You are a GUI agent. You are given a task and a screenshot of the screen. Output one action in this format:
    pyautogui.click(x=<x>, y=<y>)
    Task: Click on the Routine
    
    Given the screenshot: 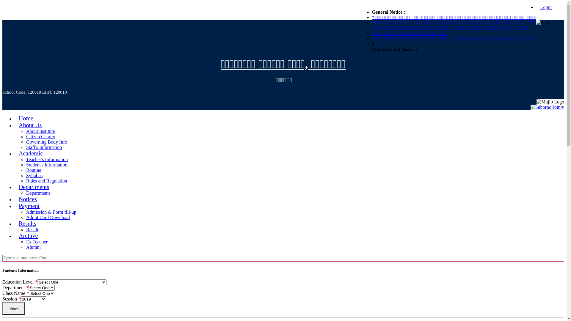 What is the action you would take?
    pyautogui.click(x=34, y=170)
    